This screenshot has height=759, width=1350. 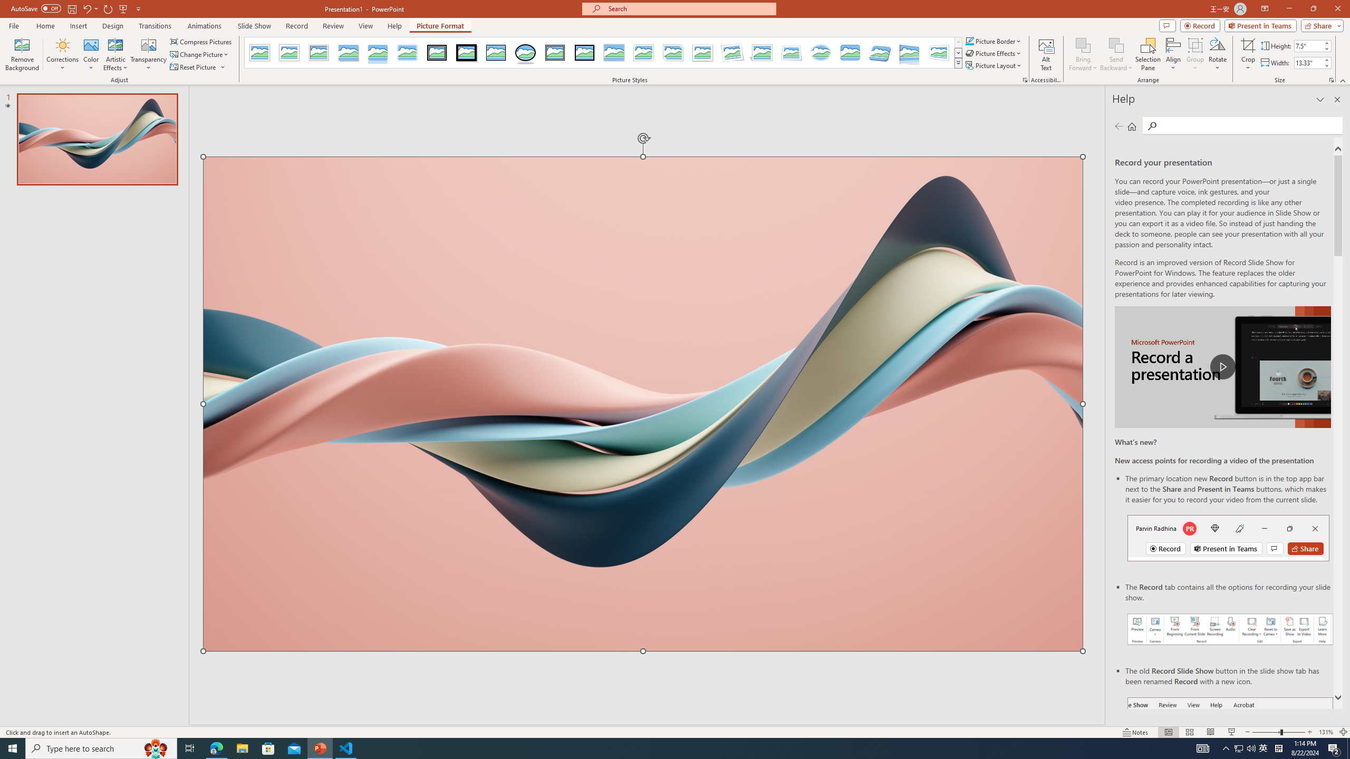 What do you see at coordinates (1200, 25) in the screenshot?
I see `Record` at bounding box center [1200, 25].